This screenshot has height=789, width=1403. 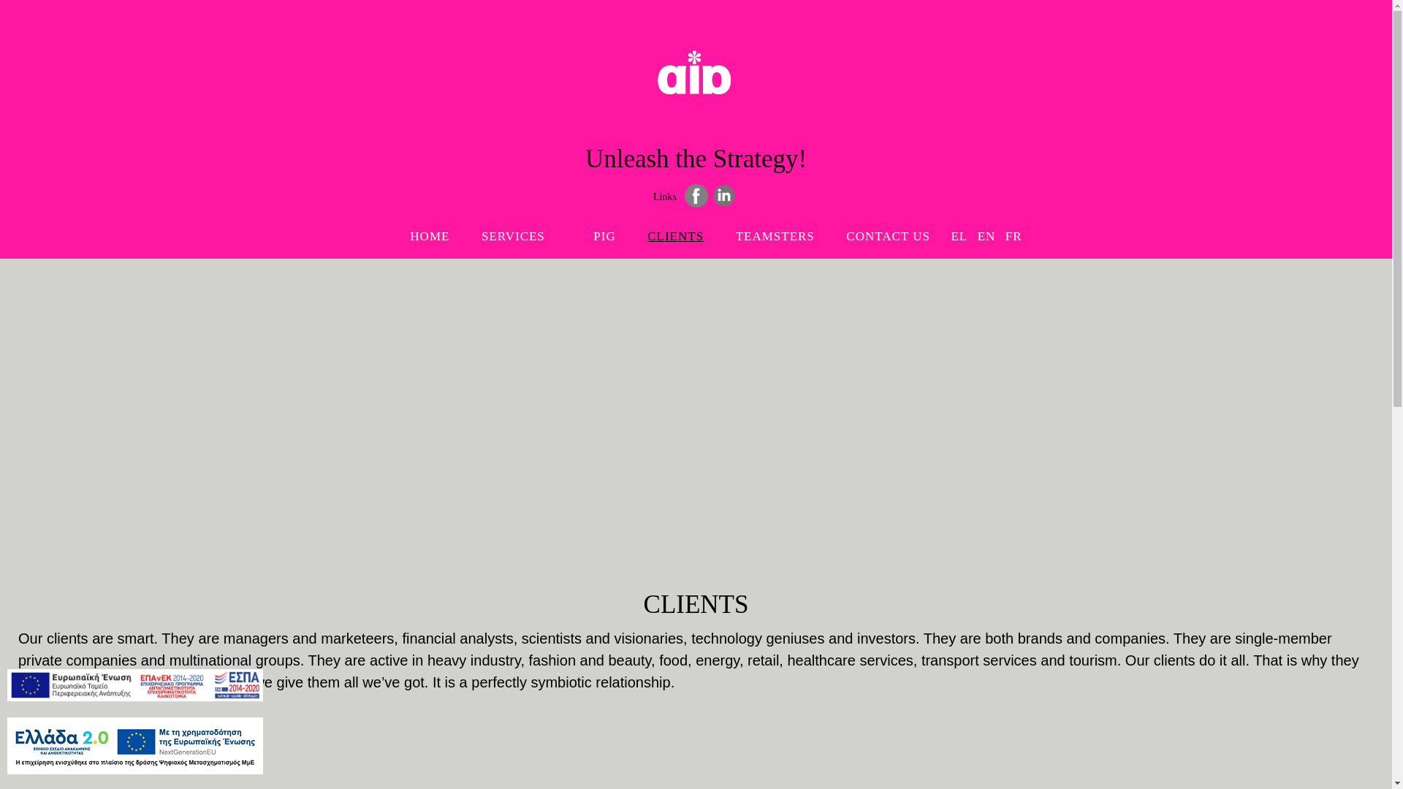 I want to click on CLIENTS, so click(x=696, y=216).